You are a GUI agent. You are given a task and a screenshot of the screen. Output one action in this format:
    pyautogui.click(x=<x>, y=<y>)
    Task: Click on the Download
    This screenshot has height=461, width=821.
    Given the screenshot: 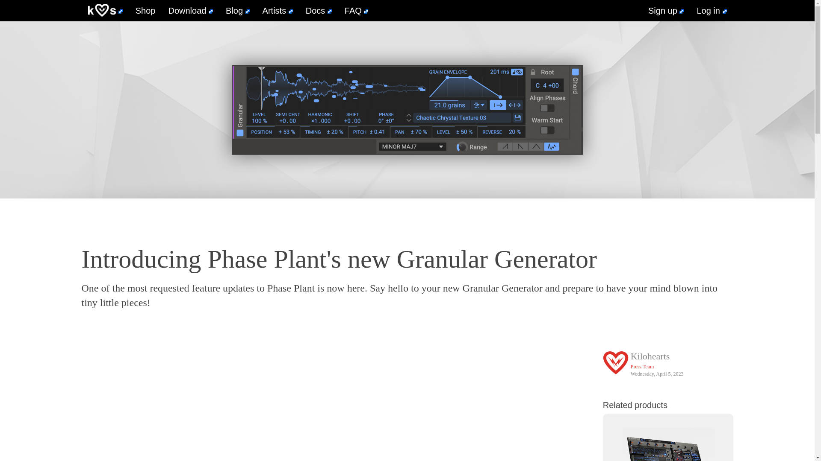 What is the action you would take?
    pyautogui.click(x=190, y=10)
    